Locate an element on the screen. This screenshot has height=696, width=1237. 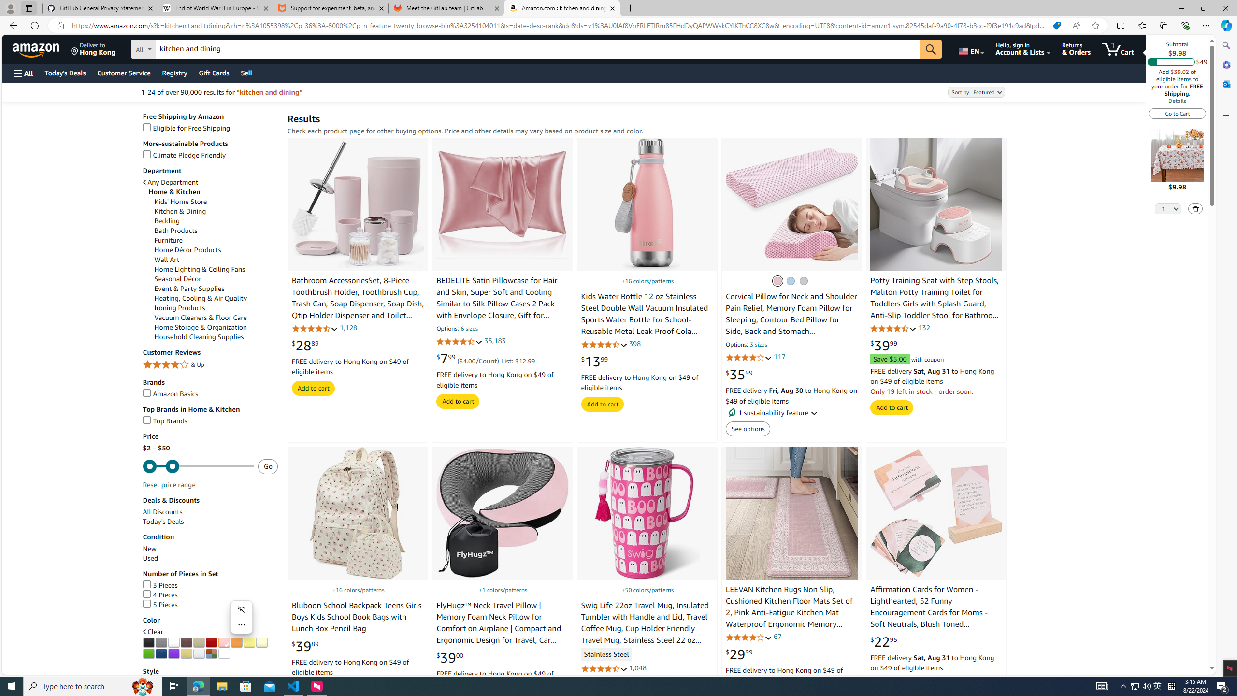
132 is located at coordinates (924, 327).